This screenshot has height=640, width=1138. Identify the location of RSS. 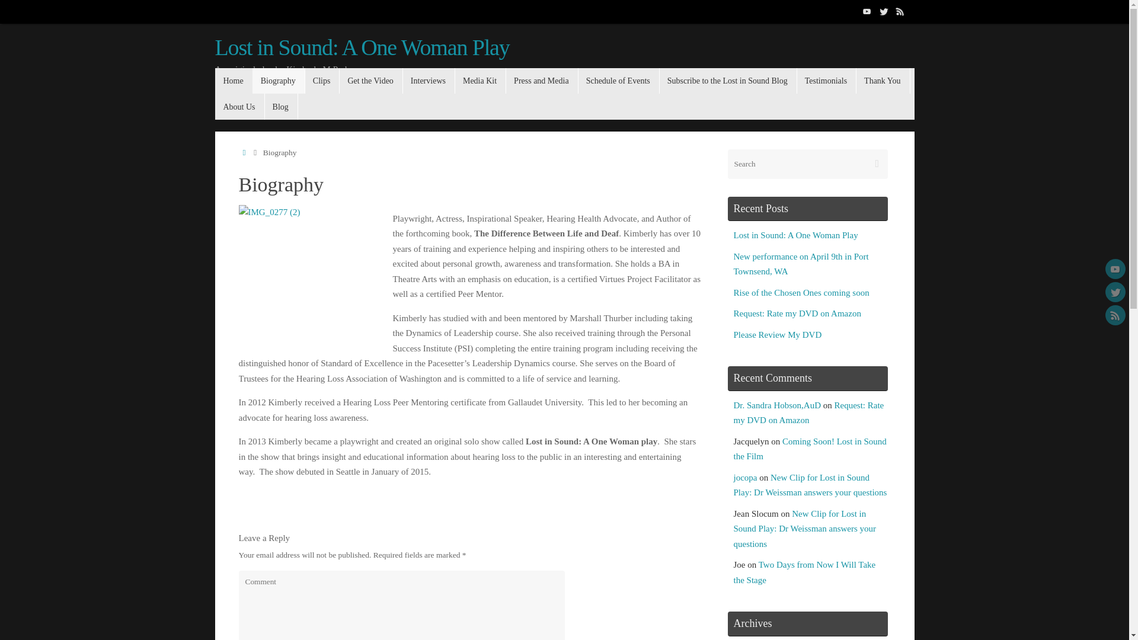
(900, 11).